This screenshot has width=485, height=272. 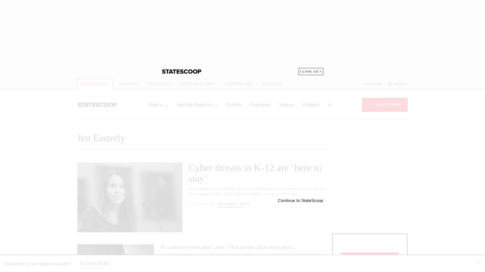 What do you see at coordinates (260, 105) in the screenshot?
I see `Podcasts` at bounding box center [260, 105].